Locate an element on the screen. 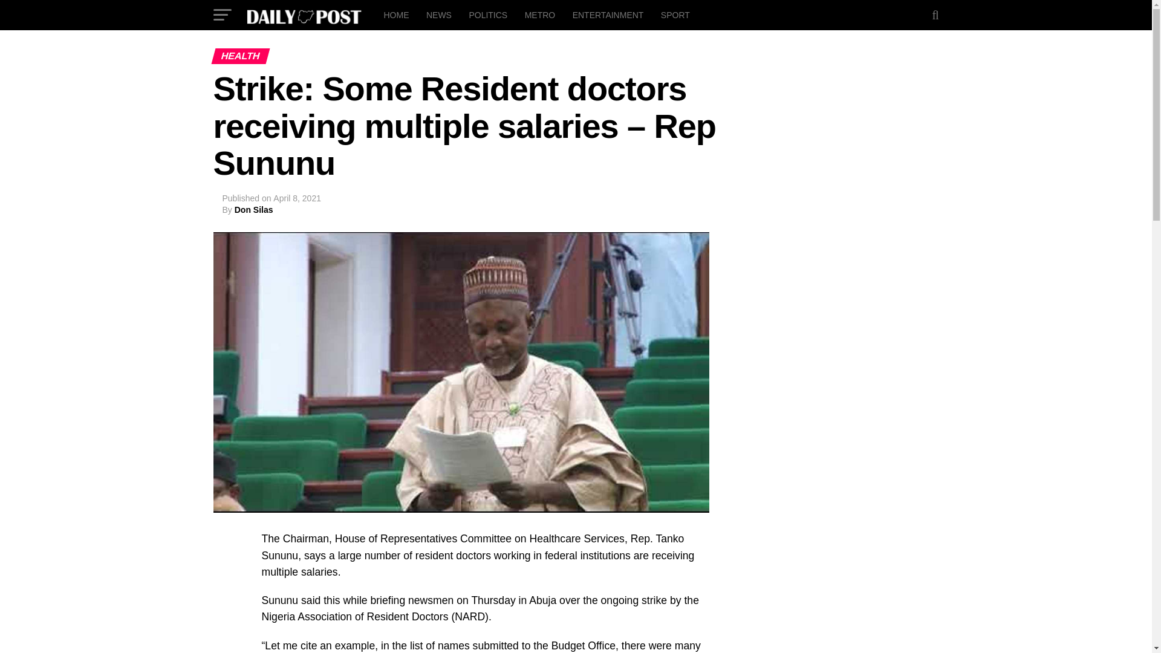 The height and width of the screenshot is (653, 1161). POLITICS is located at coordinates (487, 15).